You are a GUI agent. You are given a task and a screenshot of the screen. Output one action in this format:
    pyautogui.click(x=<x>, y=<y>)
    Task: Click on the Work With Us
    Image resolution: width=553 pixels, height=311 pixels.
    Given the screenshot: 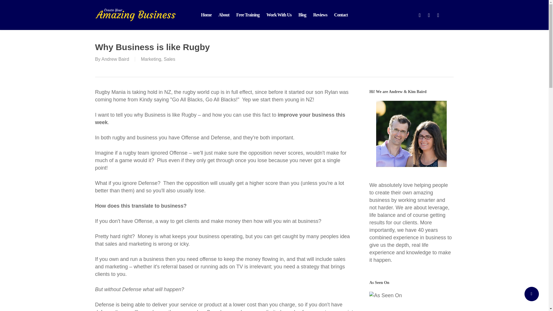 What is the action you would take?
    pyautogui.click(x=279, y=15)
    